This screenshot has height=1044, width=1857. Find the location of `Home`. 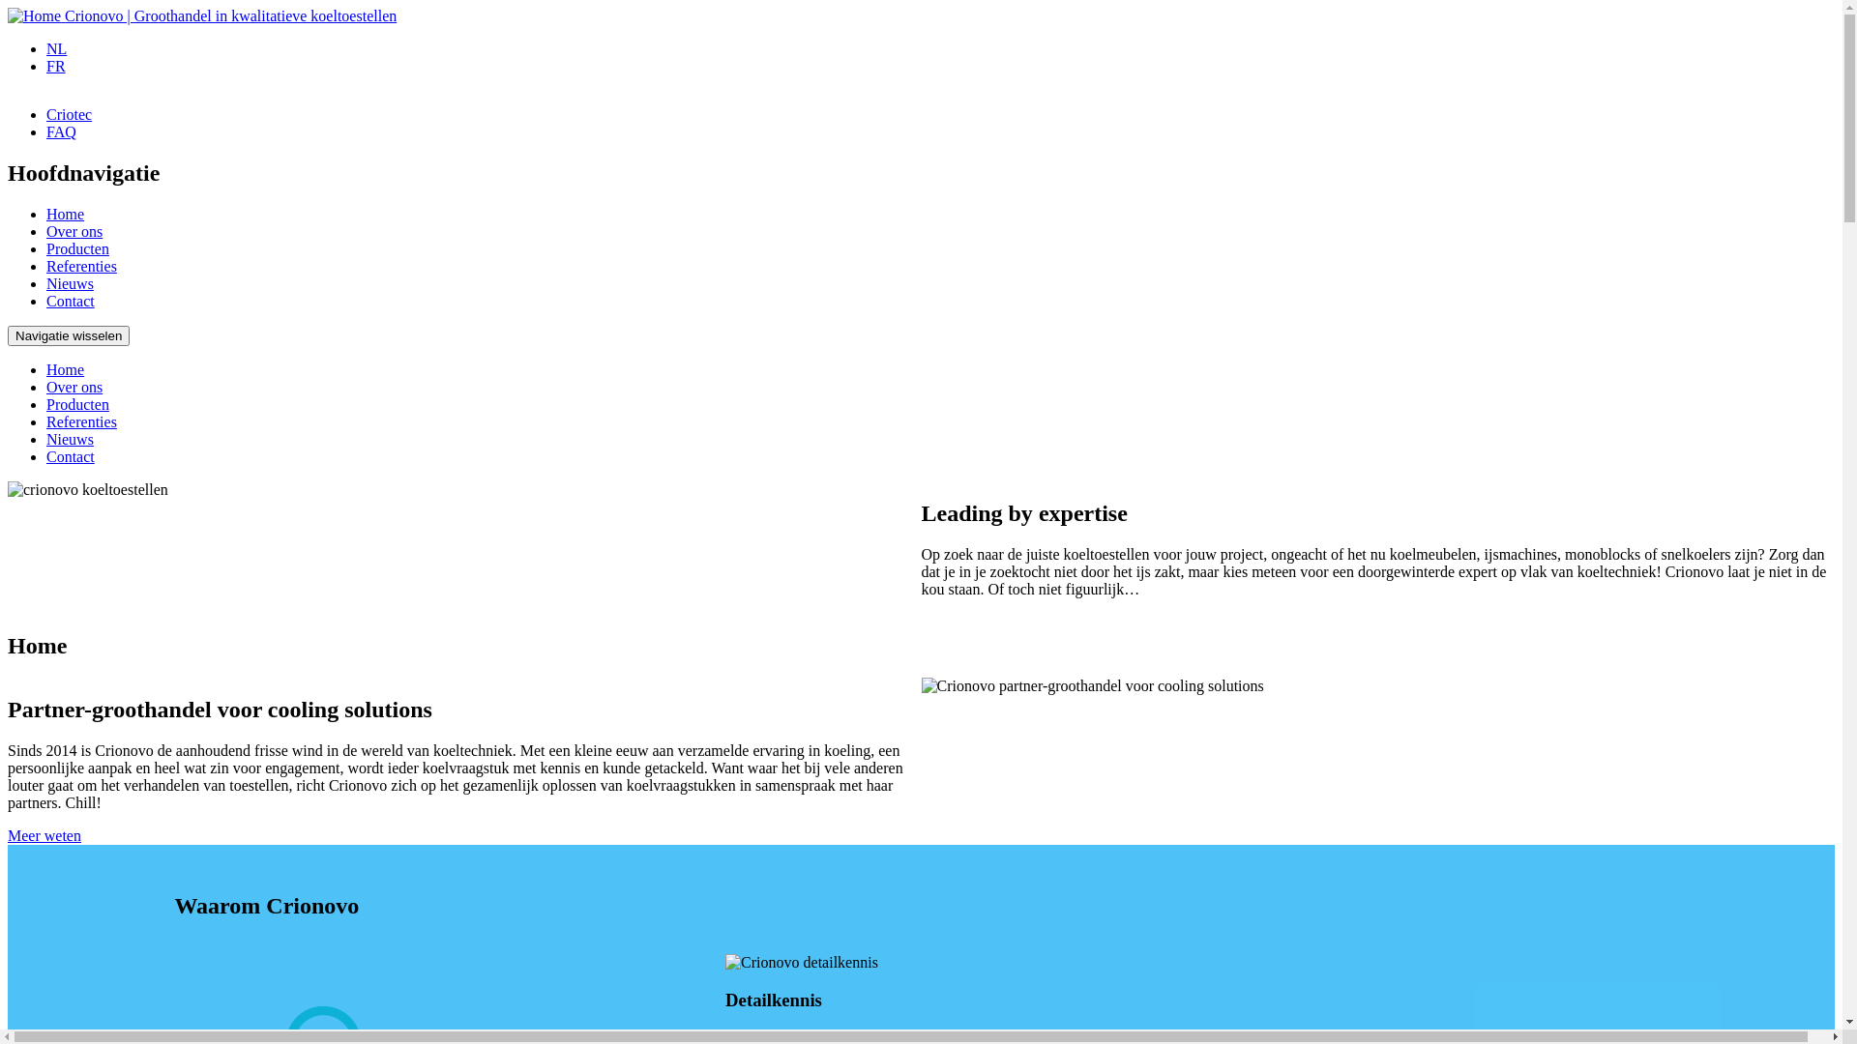

Home is located at coordinates (66, 369).